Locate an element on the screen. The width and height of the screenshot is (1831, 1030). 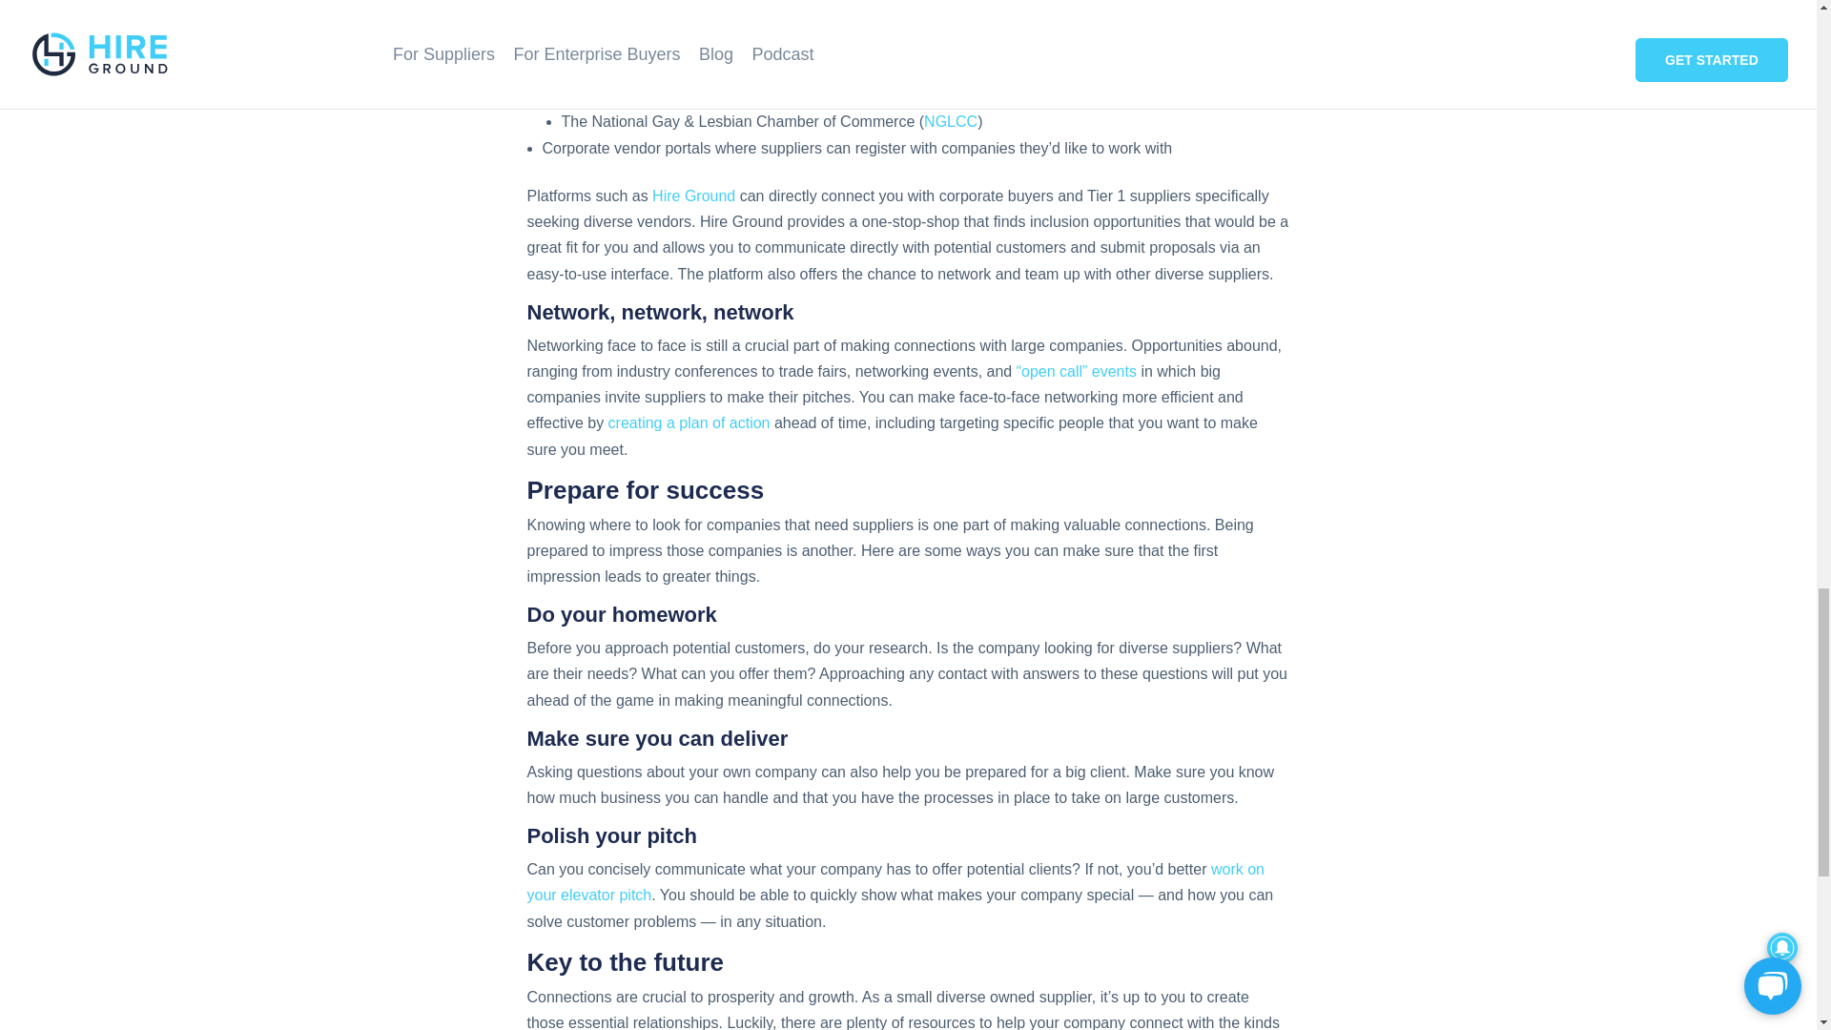
work on your elevator pitch is located at coordinates (895, 881).